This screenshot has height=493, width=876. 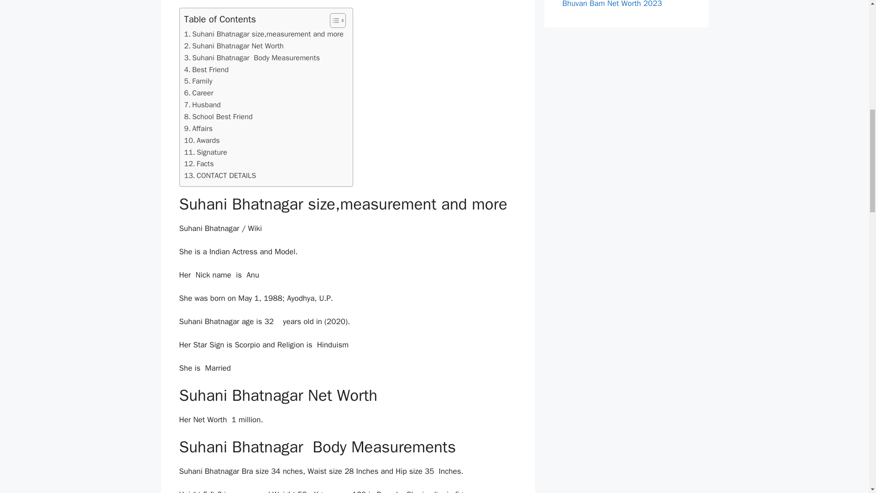 What do you see at coordinates (234, 46) in the screenshot?
I see `Suhani Bhatnagar Net Worth` at bounding box center [234, 46].